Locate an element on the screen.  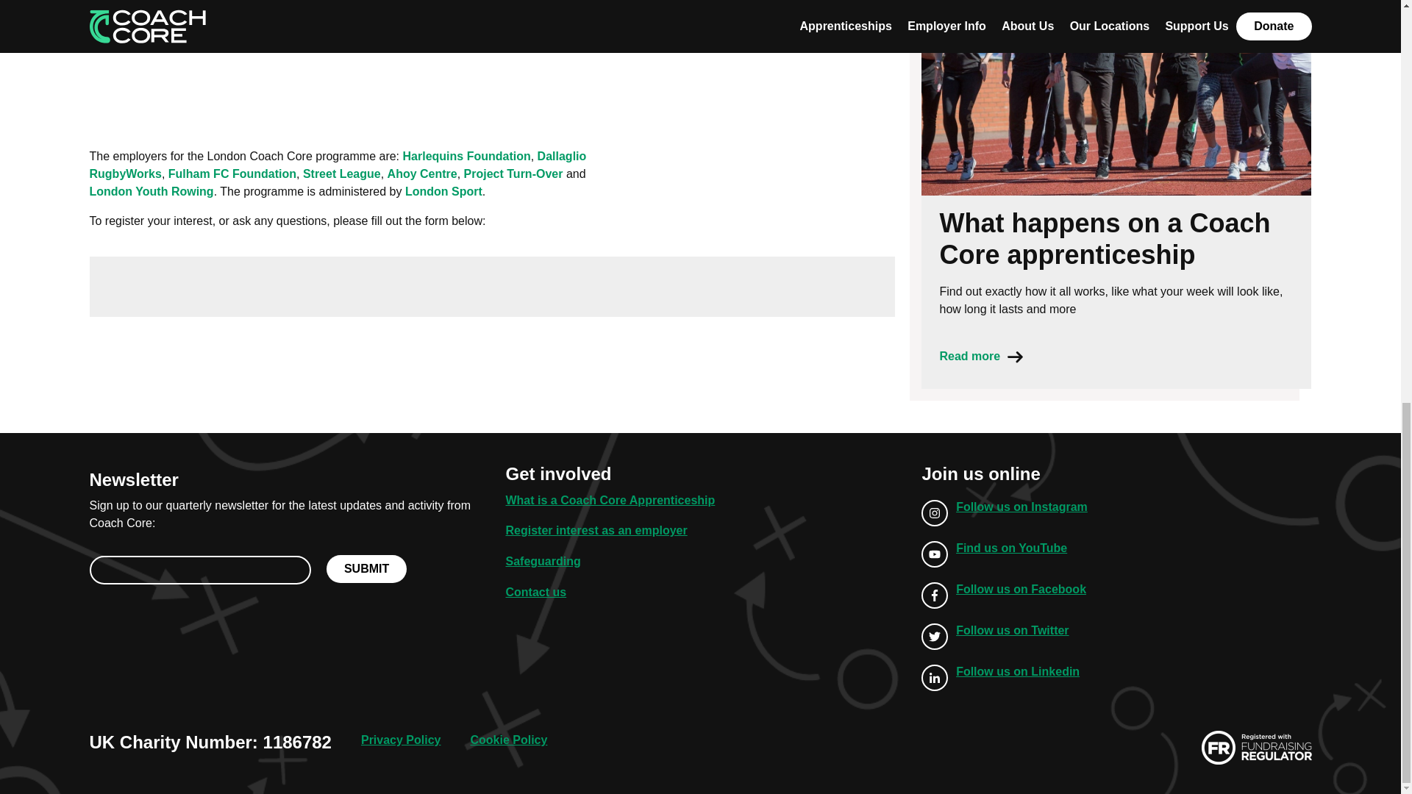
Submit is located at coordinates (366, 568).